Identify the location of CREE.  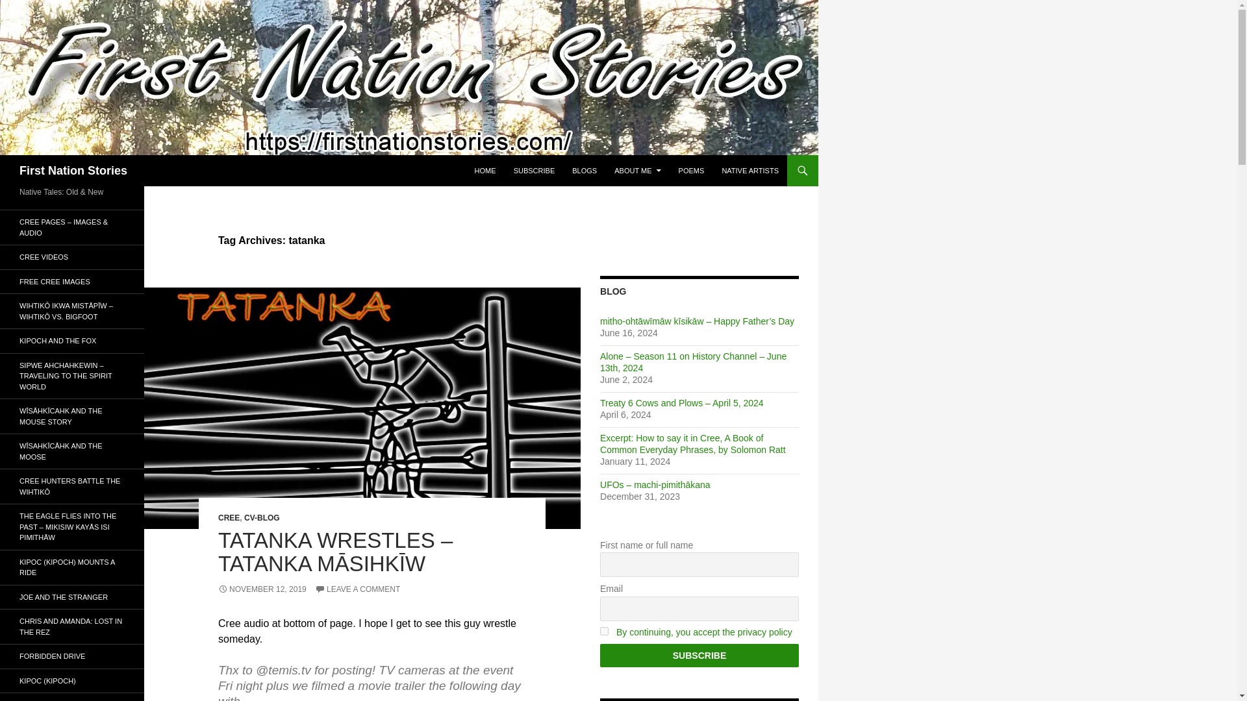
(229, 517).